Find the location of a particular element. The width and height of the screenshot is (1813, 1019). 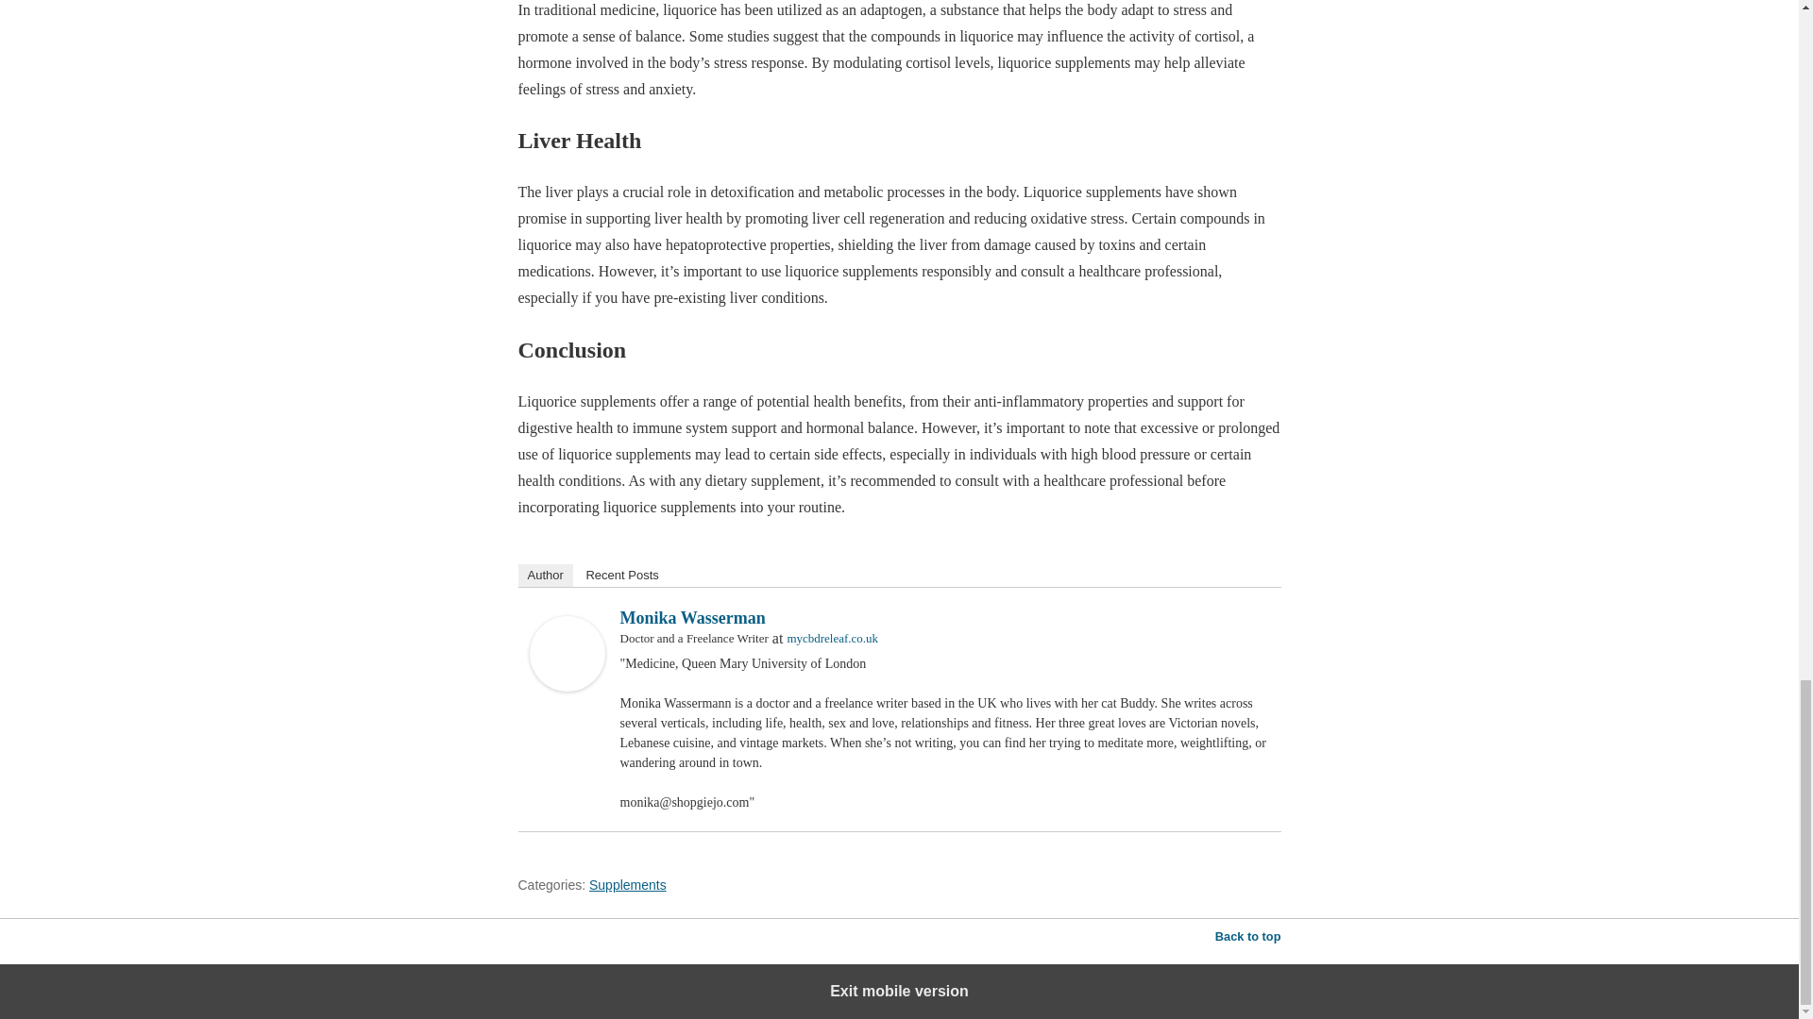

mycbdreleaf.co.uk is located at coordinates (832, 638).